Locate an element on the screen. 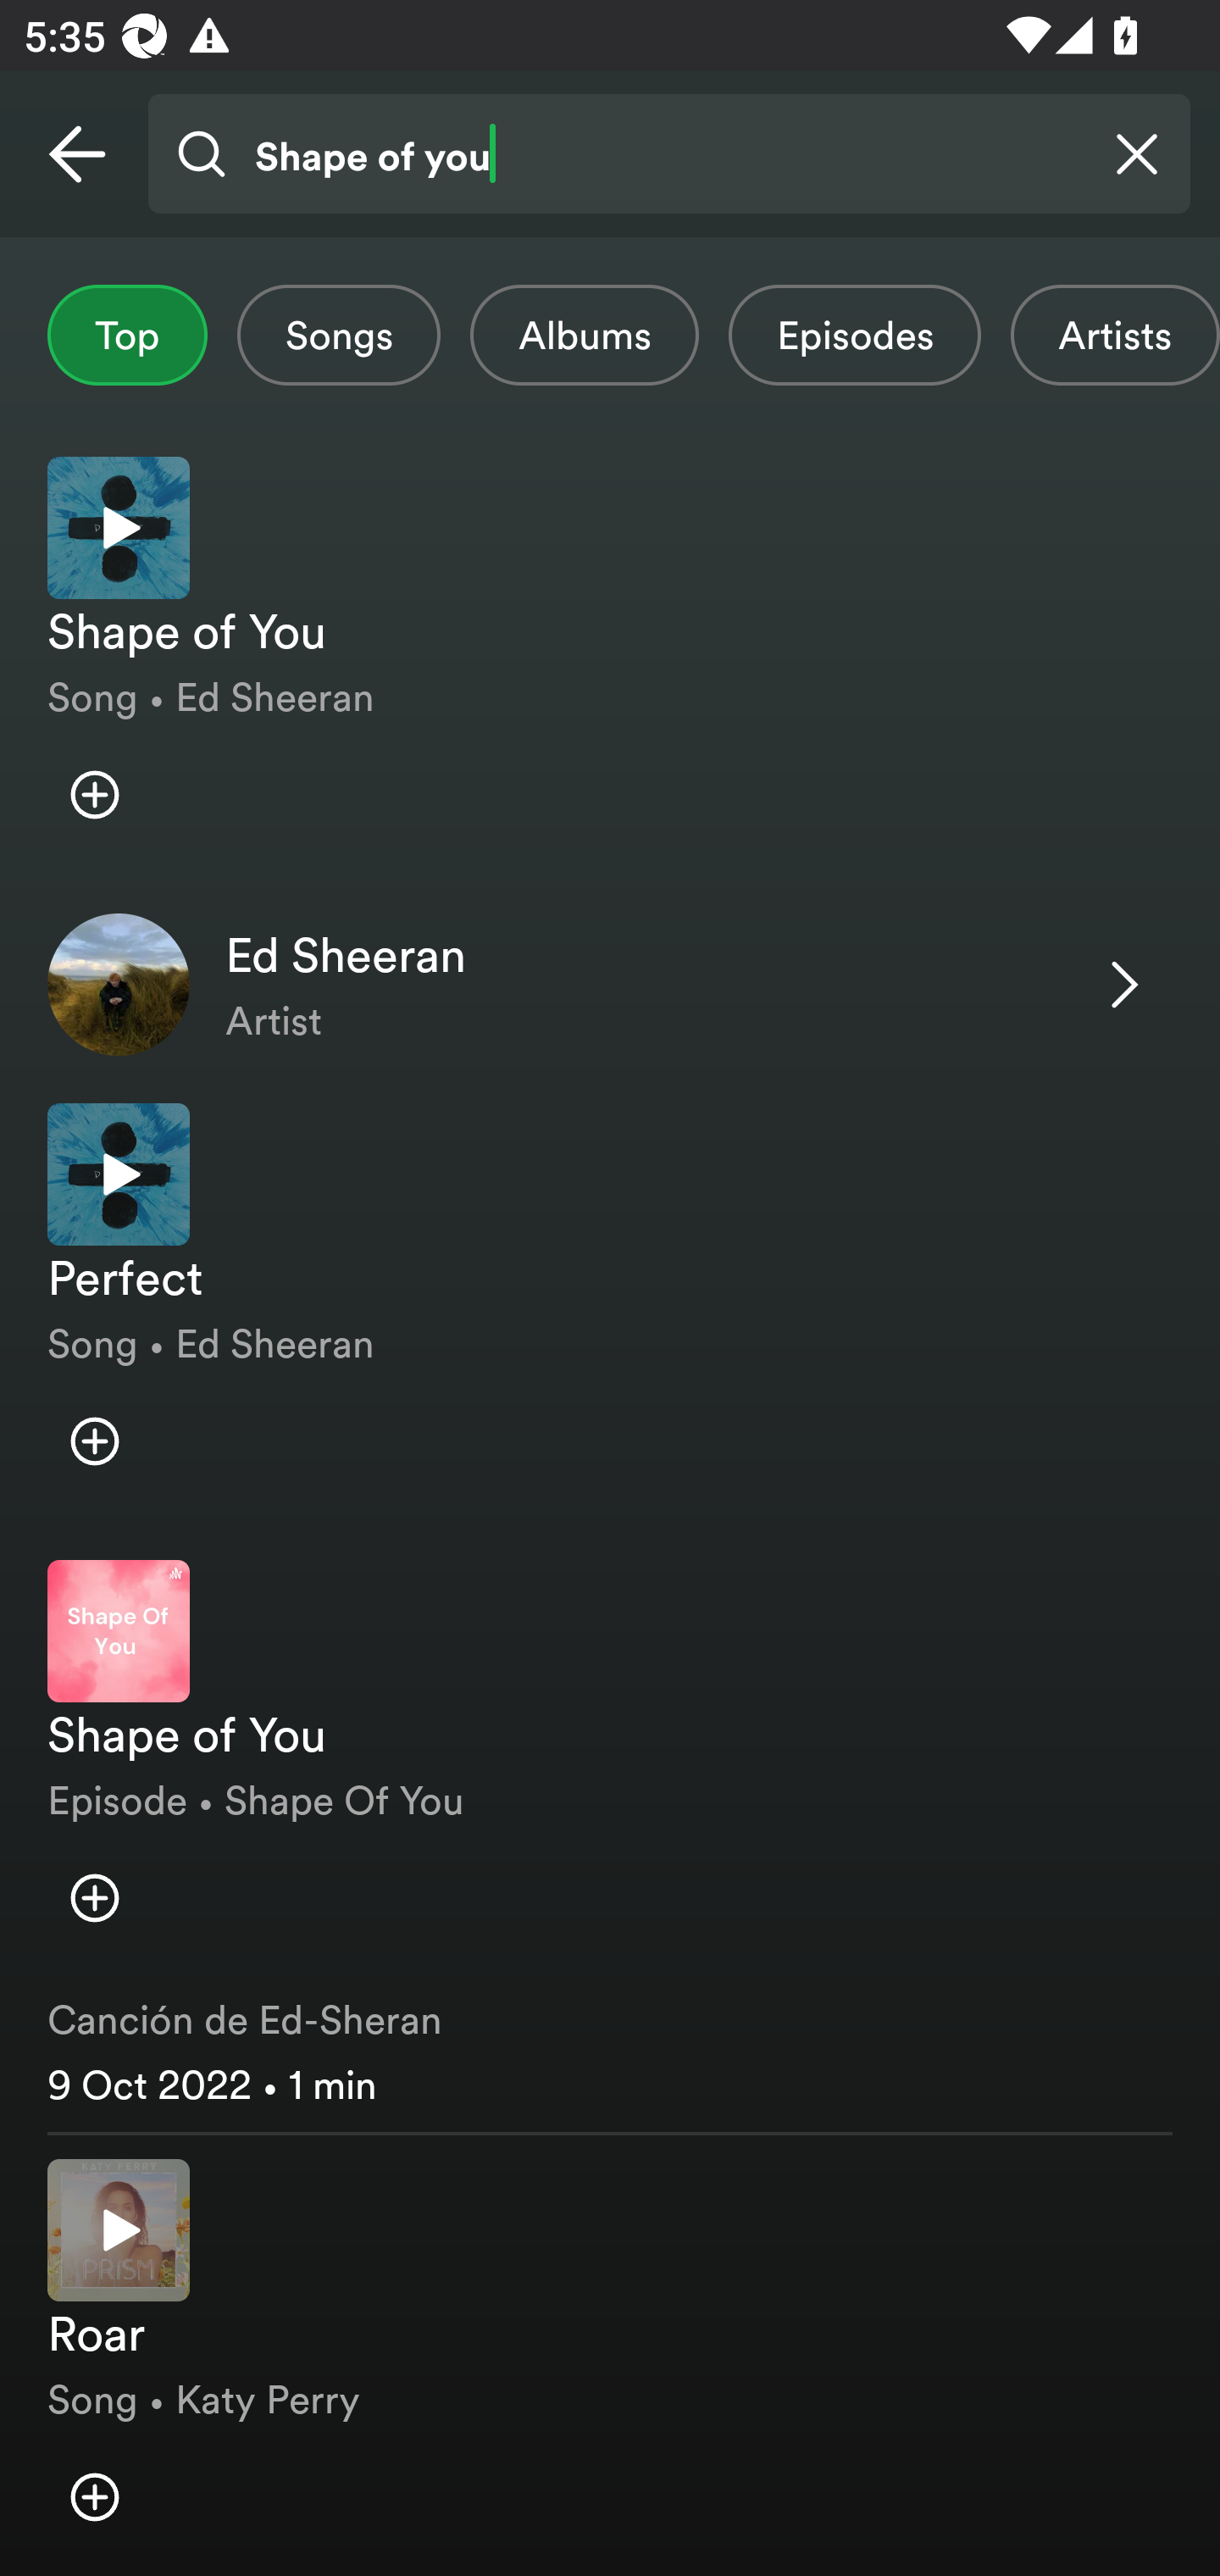 The width and height of the screenshot is (1220, 2576). Play preview is located at coordinates (119, 2229).